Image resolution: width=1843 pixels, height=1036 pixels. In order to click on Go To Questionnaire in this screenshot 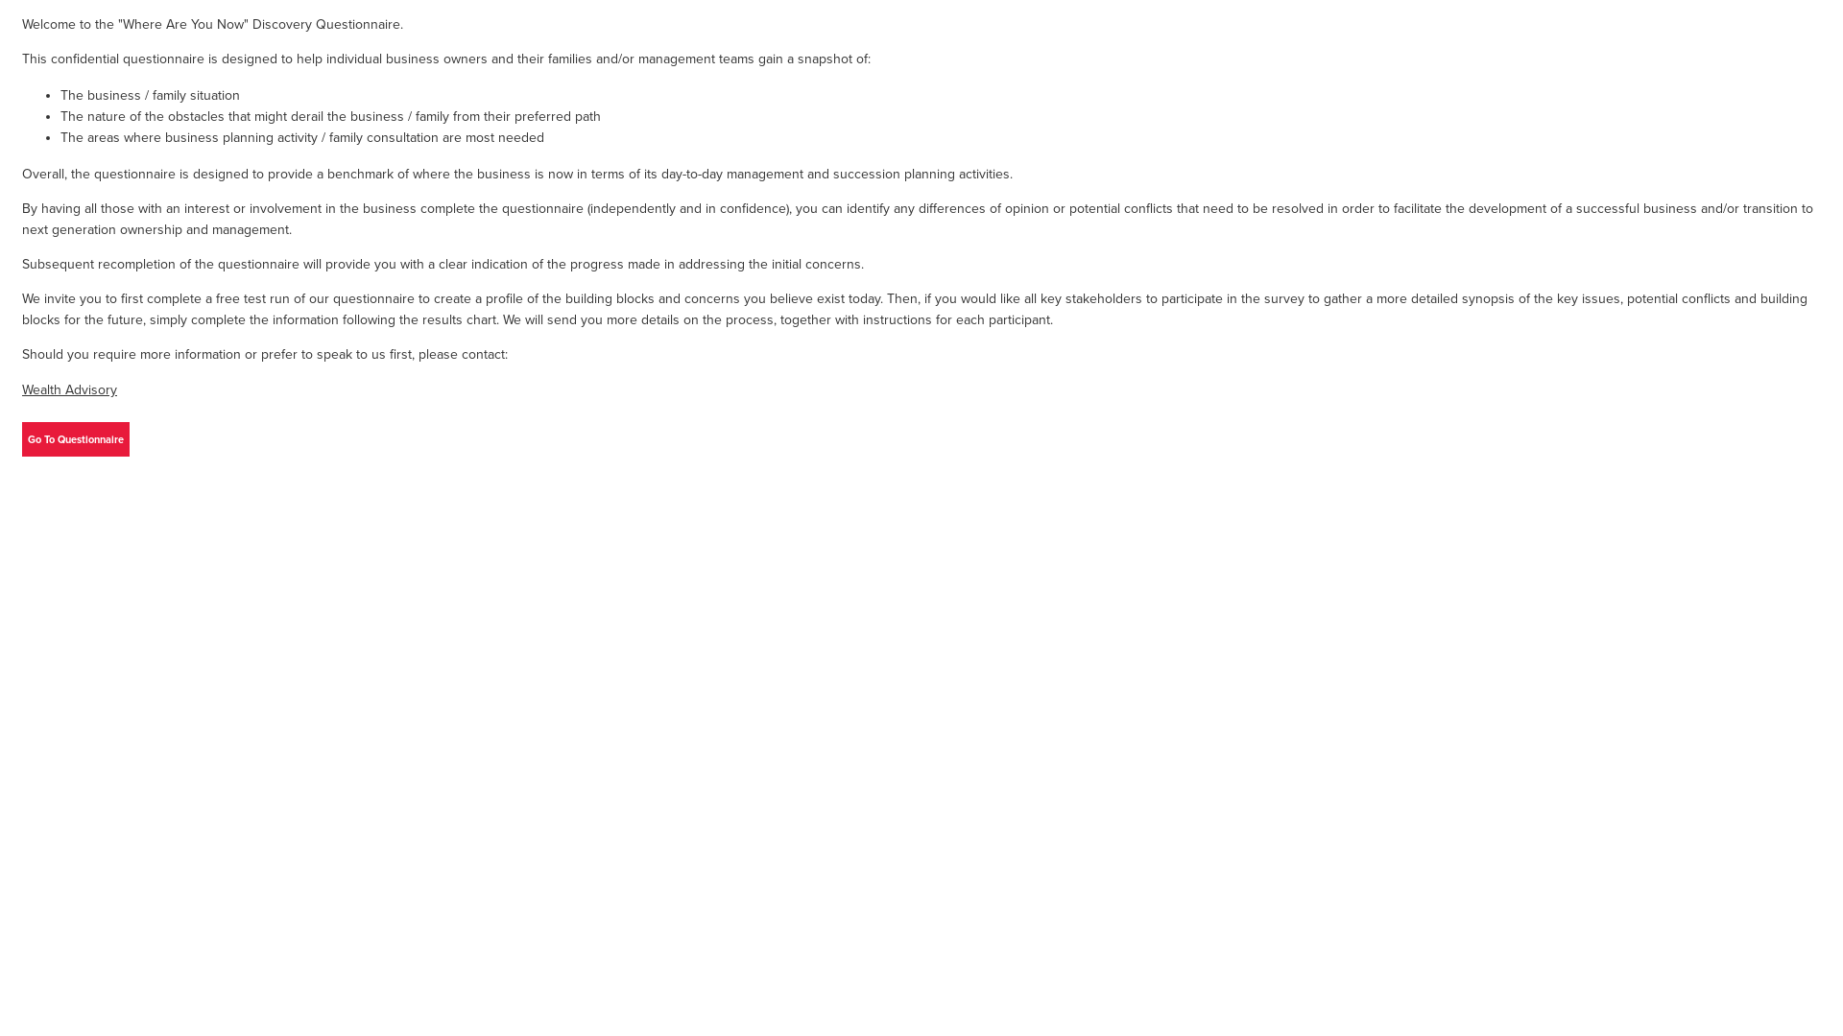, I will do `click(76, 439)`.